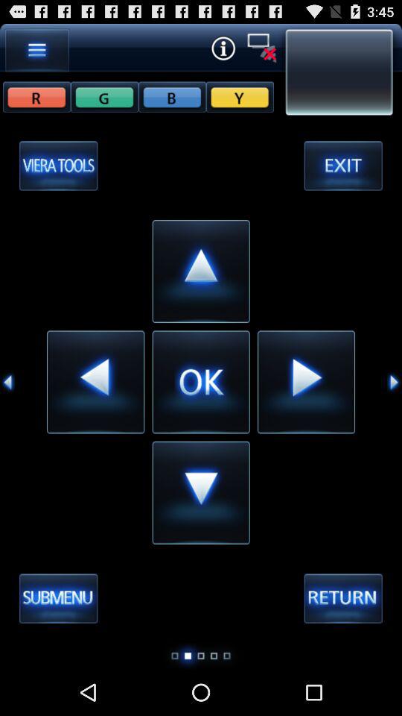 This screenshot has height=716, width=402. I want to click on click the ok button, so click(201, 381).